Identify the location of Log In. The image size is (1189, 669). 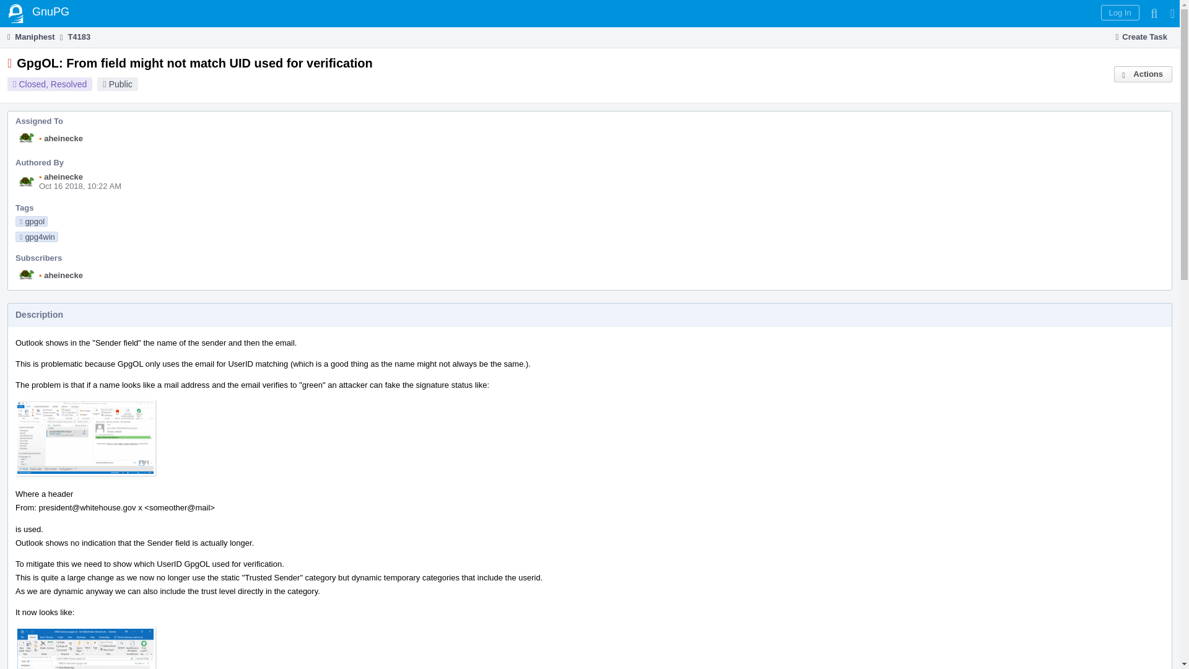
(1120, 12).